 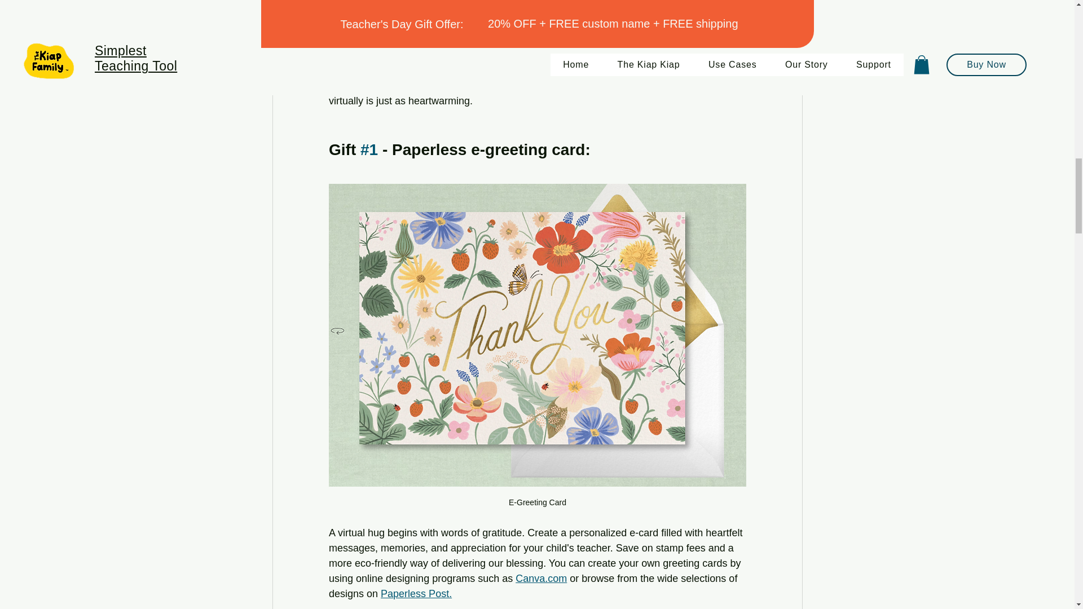 I want to click on Paperless Post., so click(x=416, y=593).